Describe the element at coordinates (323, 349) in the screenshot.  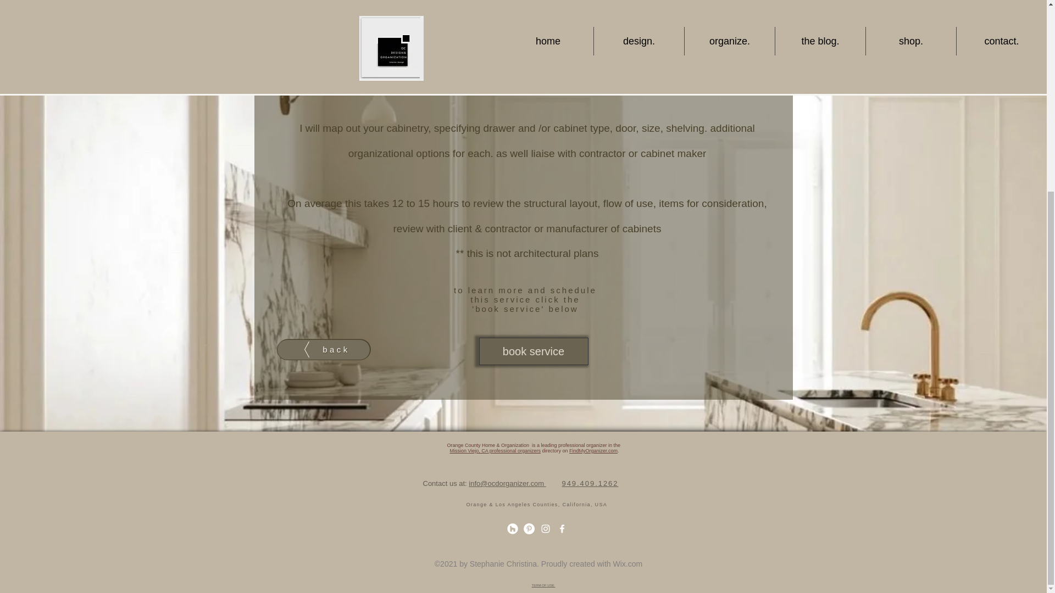
I see `back` at that location.